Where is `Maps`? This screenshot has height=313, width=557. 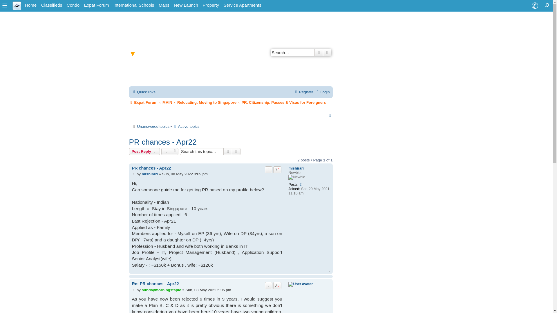
Maps is located at coordinates (164, 5).